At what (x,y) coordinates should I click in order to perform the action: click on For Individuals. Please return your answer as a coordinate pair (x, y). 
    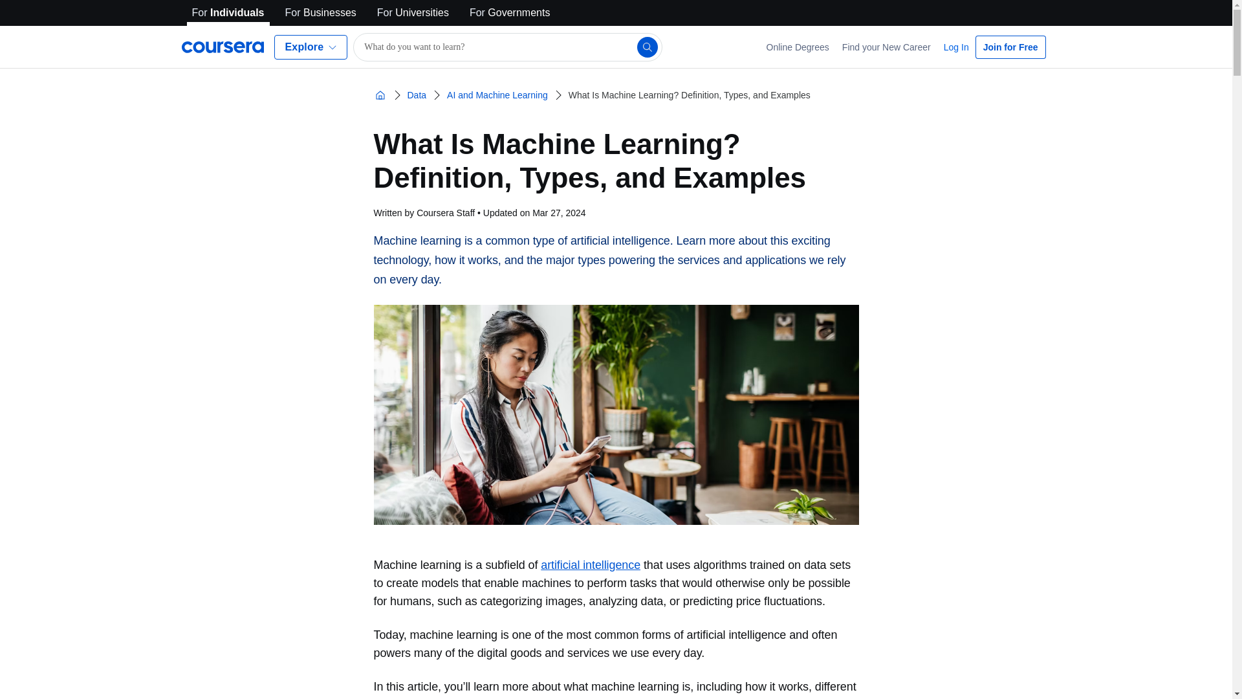
    Looking at the image, I should click on (228, 13).